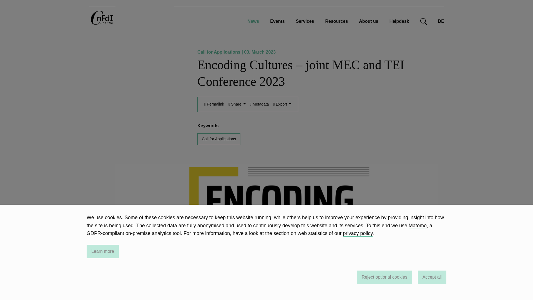 This screenshot has height=300, width=533. Describe the element at coordinates (214, 104) in the screenshot. I see `Permalink` at that location.